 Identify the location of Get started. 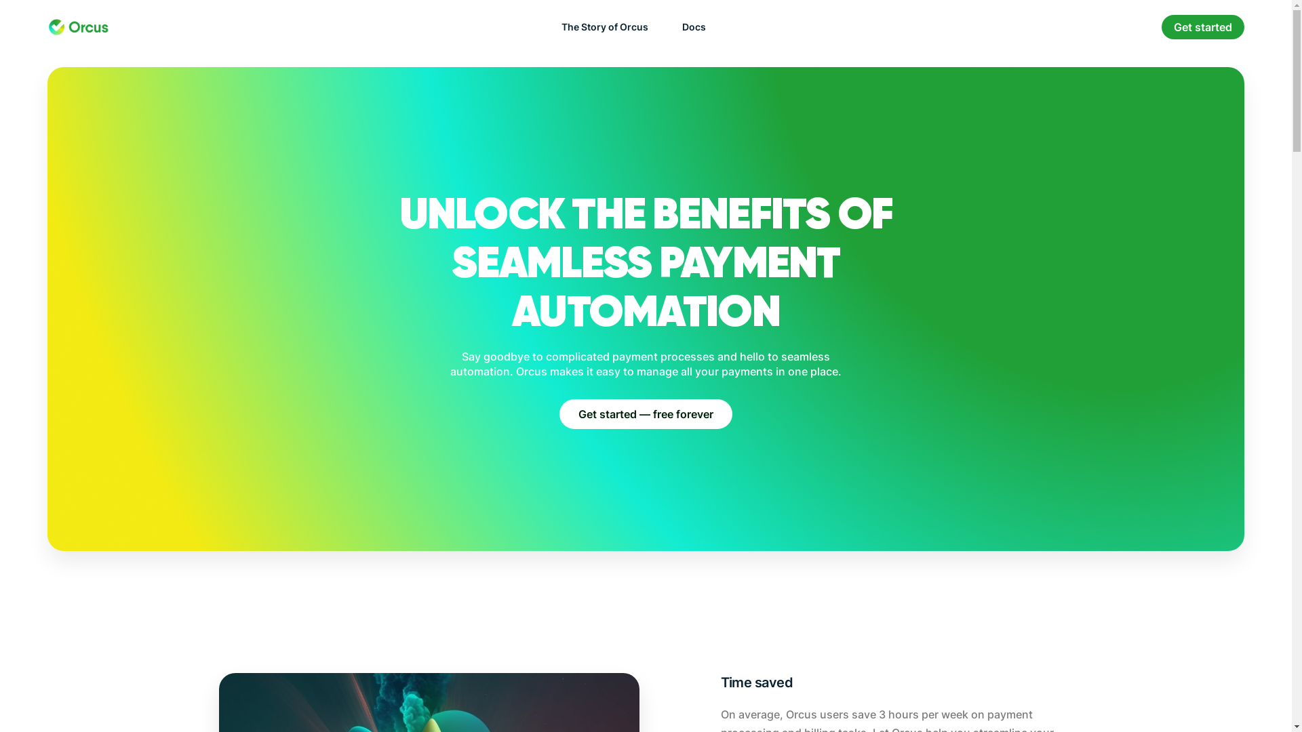
(1203, 27).